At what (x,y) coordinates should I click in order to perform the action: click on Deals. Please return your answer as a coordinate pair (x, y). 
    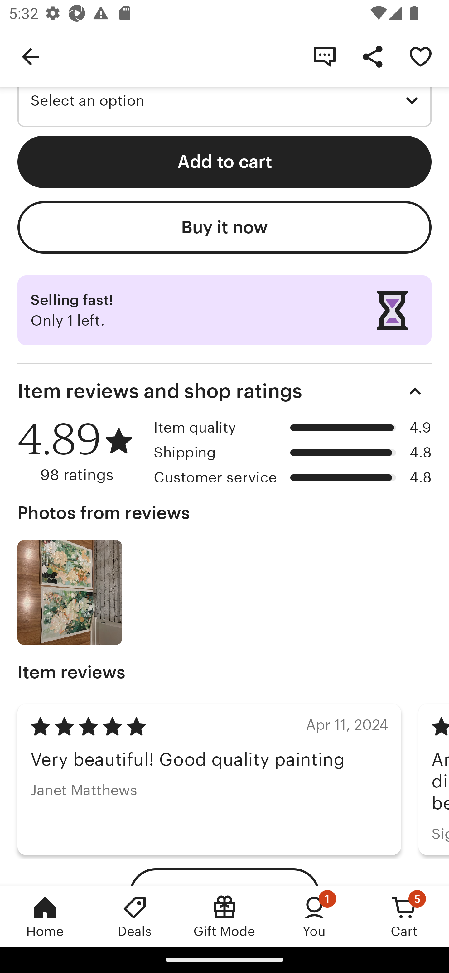
    Looking at the image, I should click on (135, 916).